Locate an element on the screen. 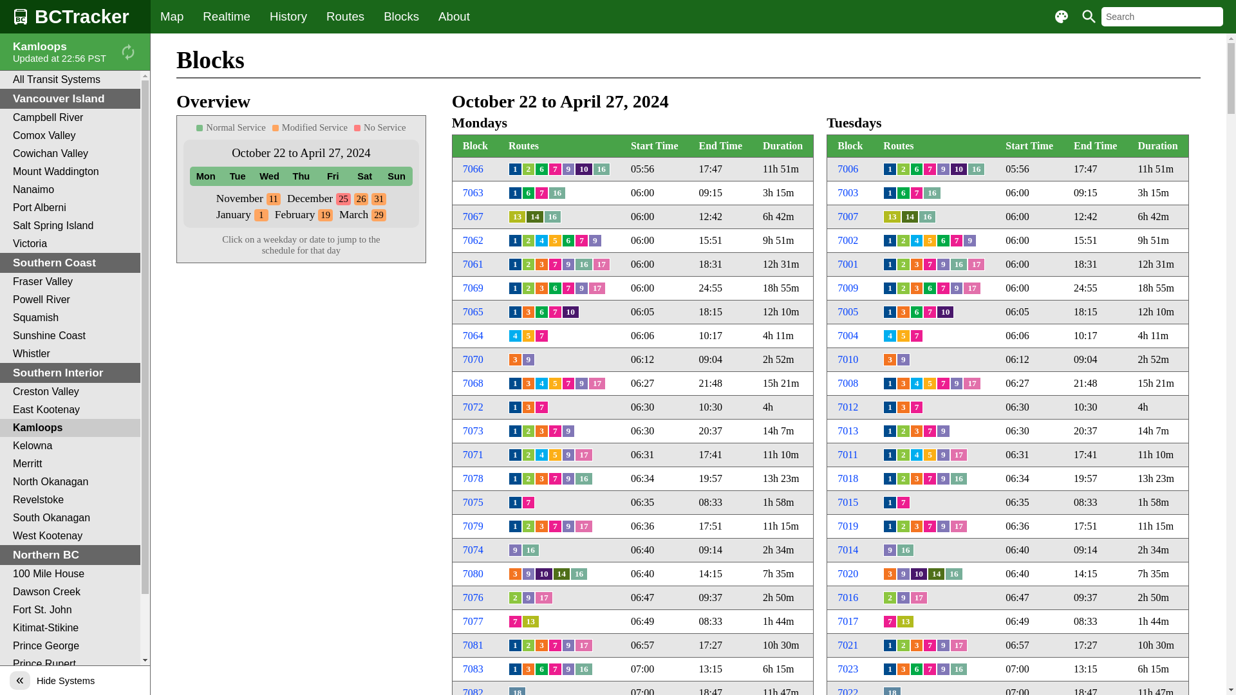 The width and height of the screenshot is (1236, 695). Sun is located at coordinates (397, 176).